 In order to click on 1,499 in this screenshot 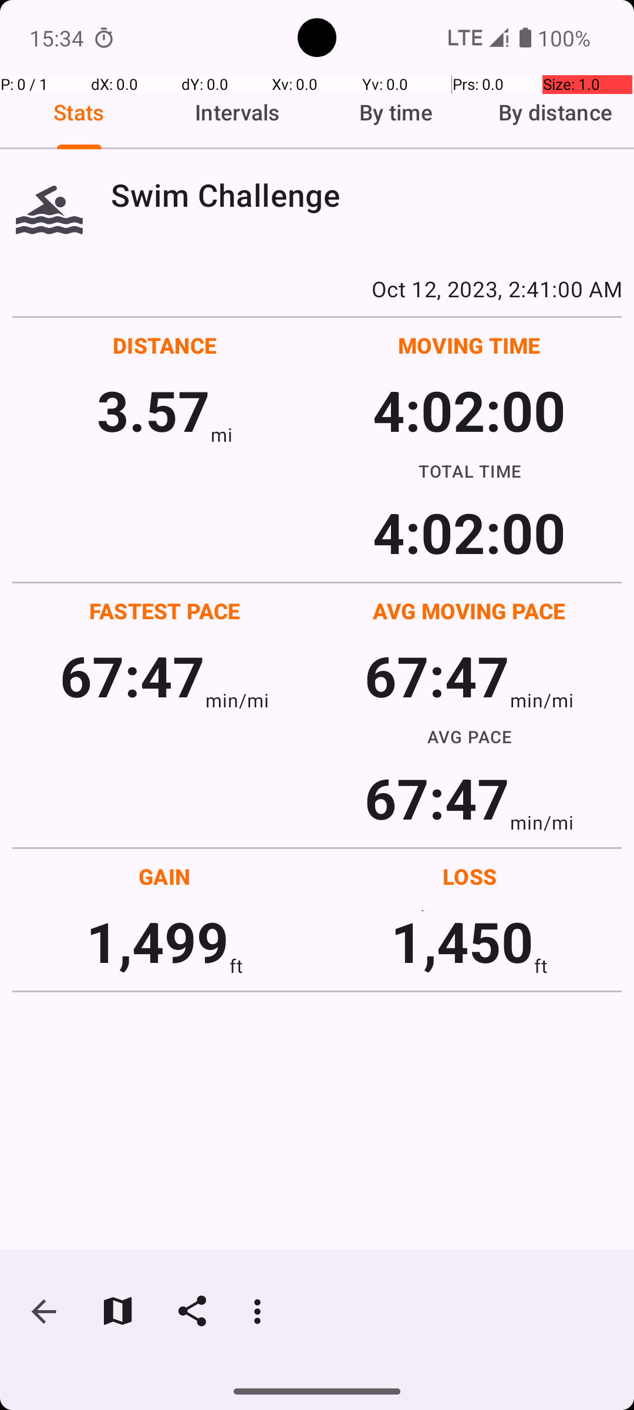, I will do `click(157, 941)`.